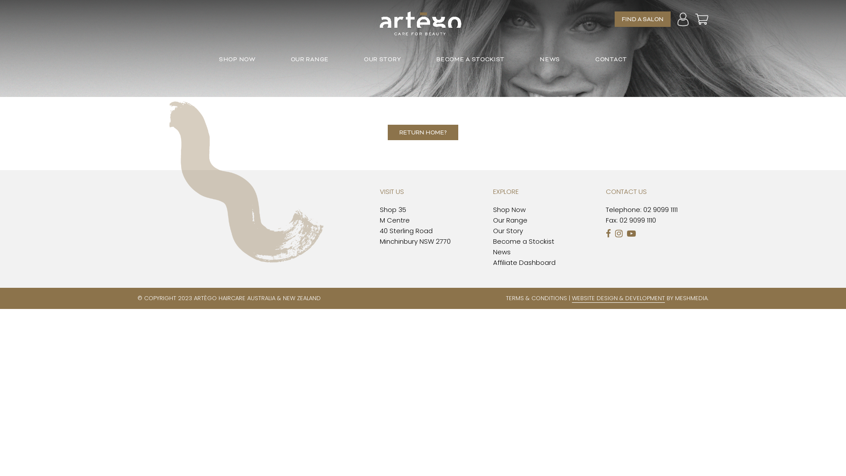 The image size is (846, 476). I want to click on Shop 35
M Centre
40 Sterling Road
Minchinbury NSW 2770, so click(415, 226).